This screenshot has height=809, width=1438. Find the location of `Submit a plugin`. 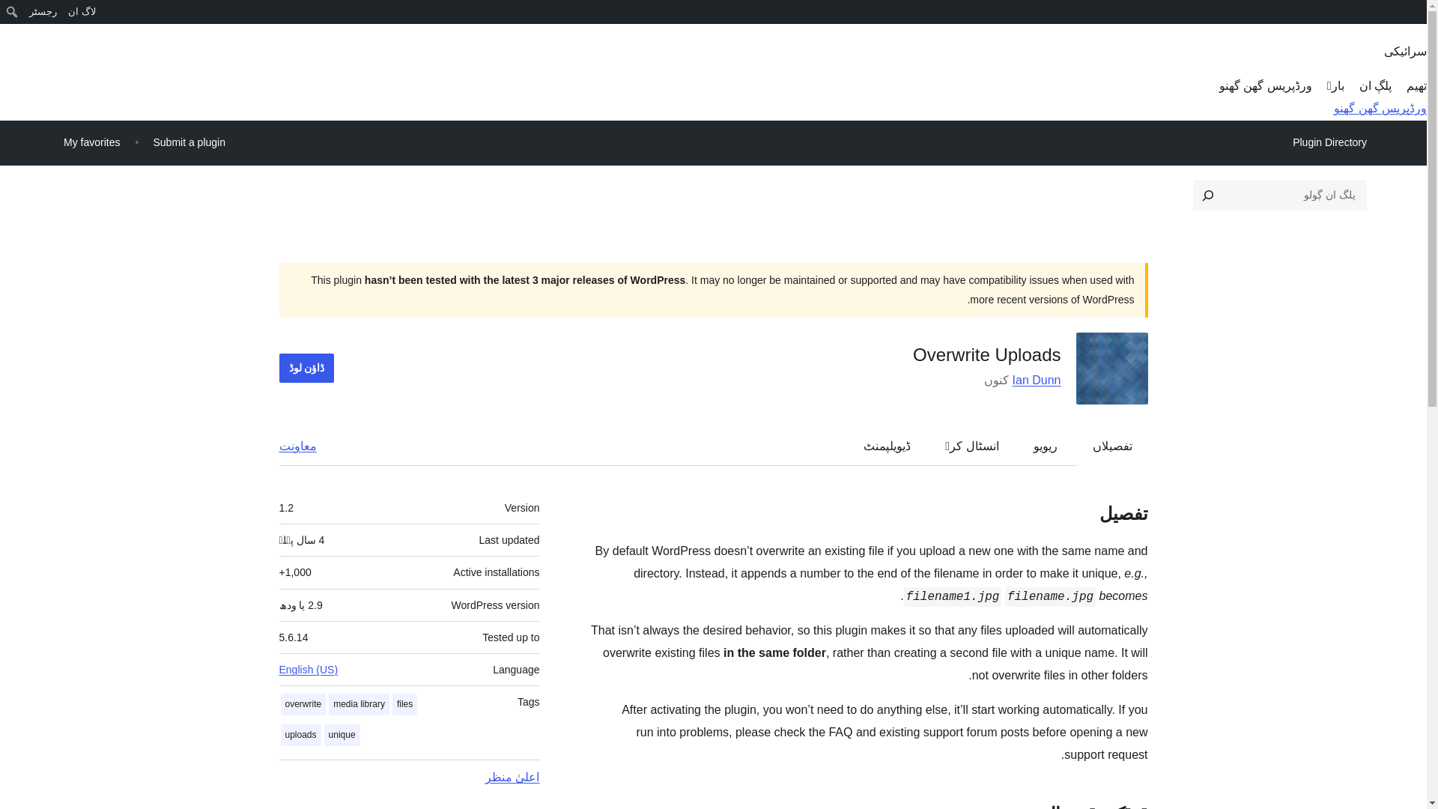

Submit a plugin is located at coordinates (189, 142).